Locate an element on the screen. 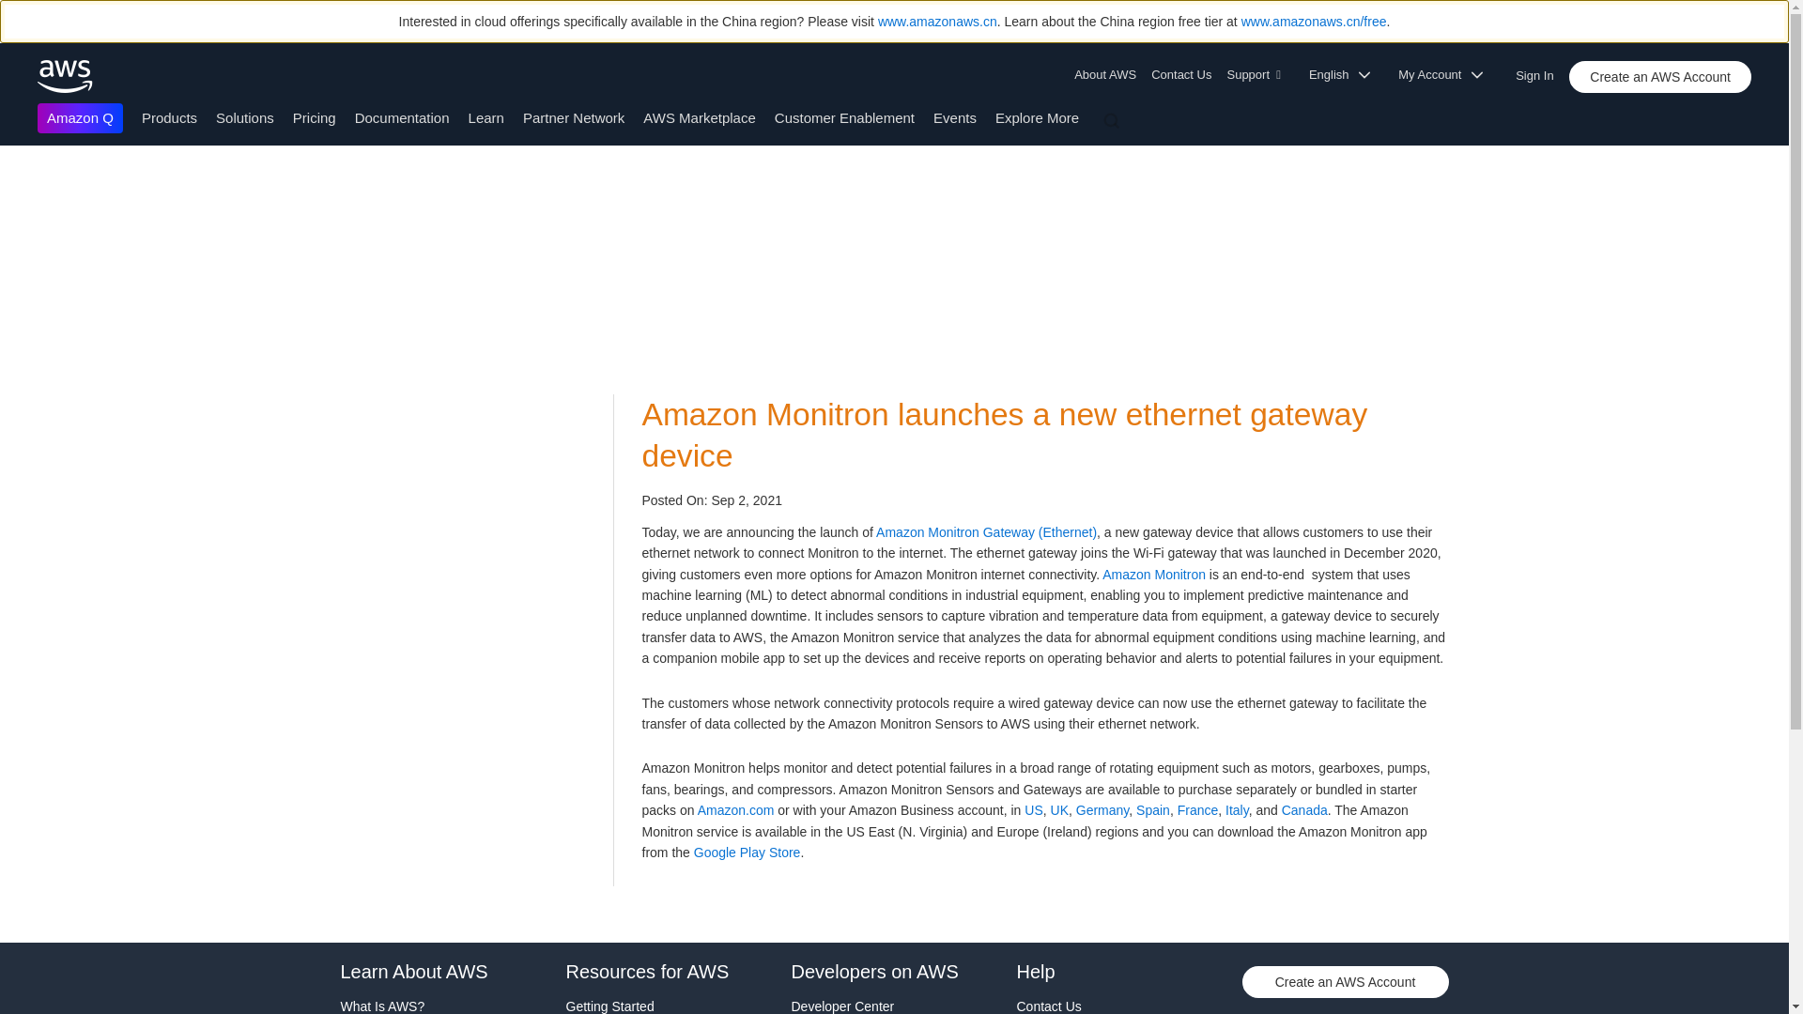  Learn is located at coordinates (486, 116).